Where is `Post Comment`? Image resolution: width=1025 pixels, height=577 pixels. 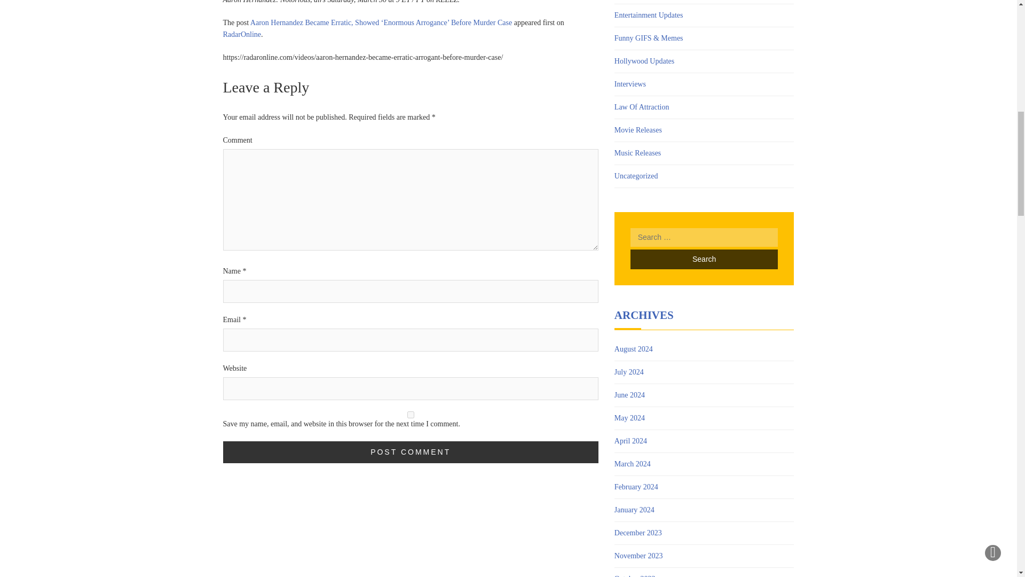
Post Comment is located at coordinates (411, 452).